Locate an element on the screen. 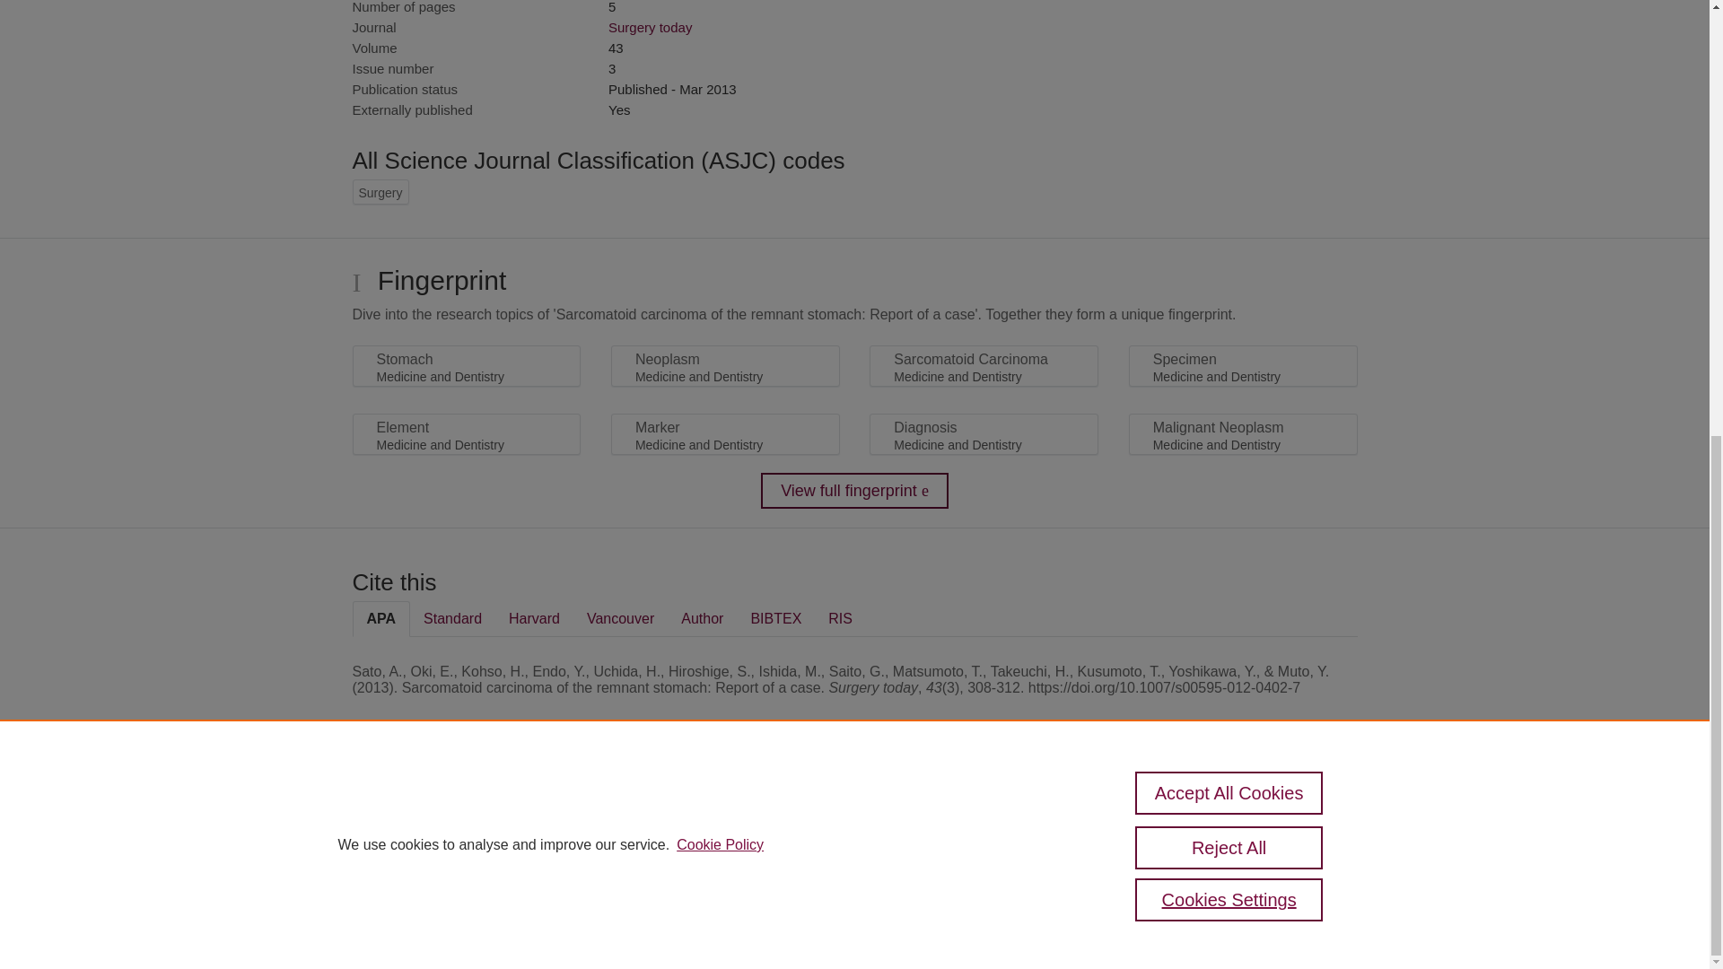 The height and width of the screenshot is (969, 1723). Pure is located at coordinates (429, 813).